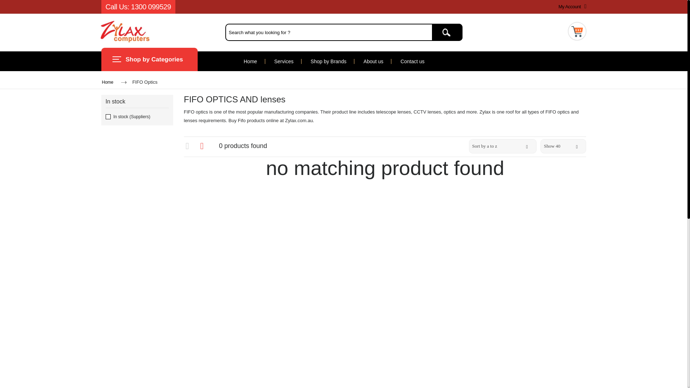 This screenshot has width=690, height=388. Describe the element at coordinates (138, 6) in the screenshot. I see `Call Us: 1300 099529` at that location.